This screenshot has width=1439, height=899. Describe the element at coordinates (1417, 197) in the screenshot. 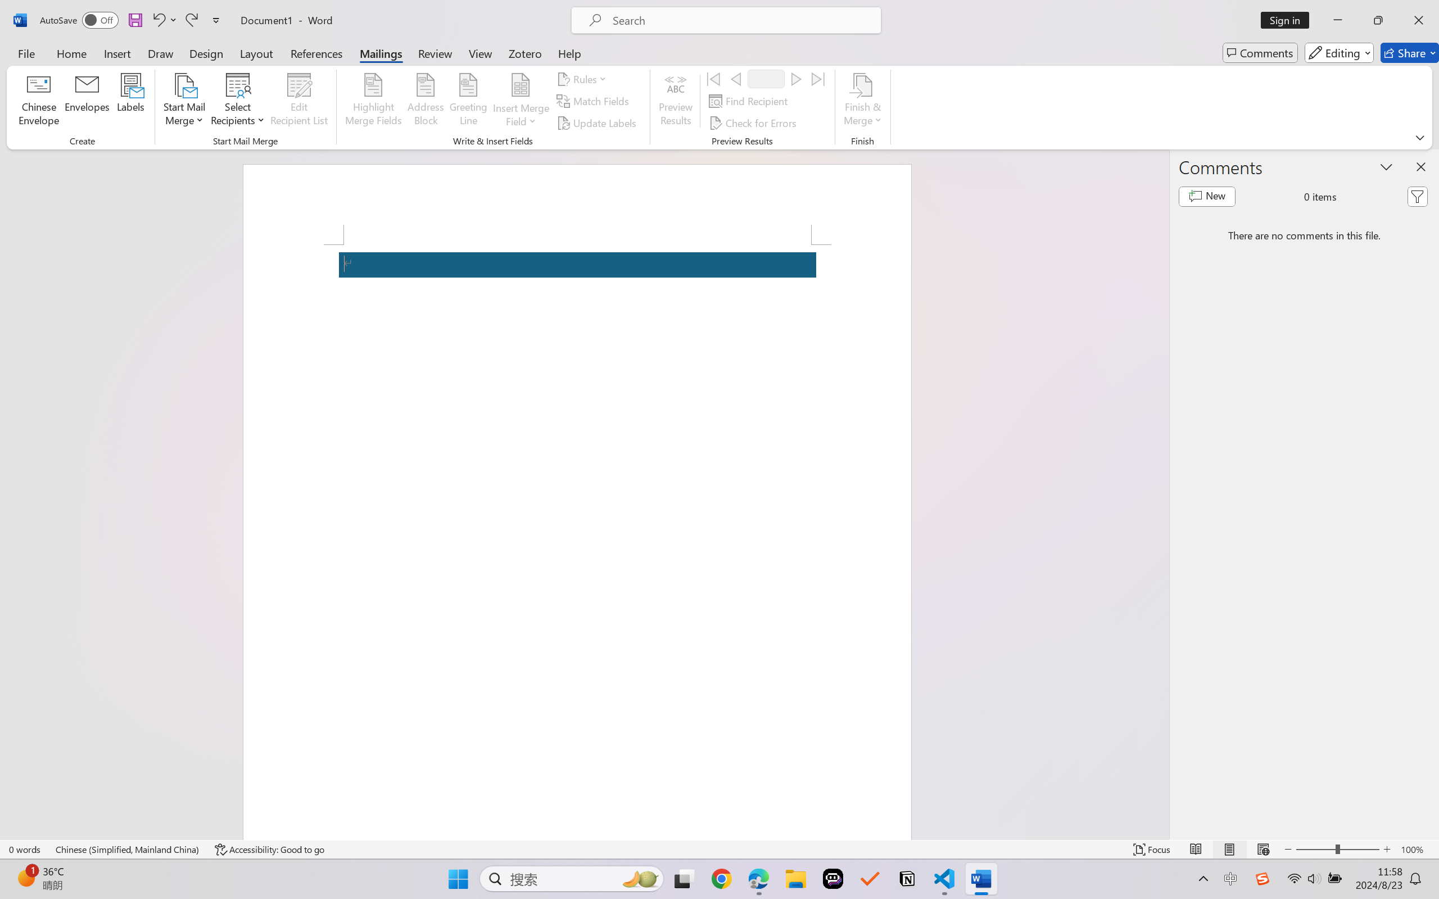

I see `Filter` at that location.